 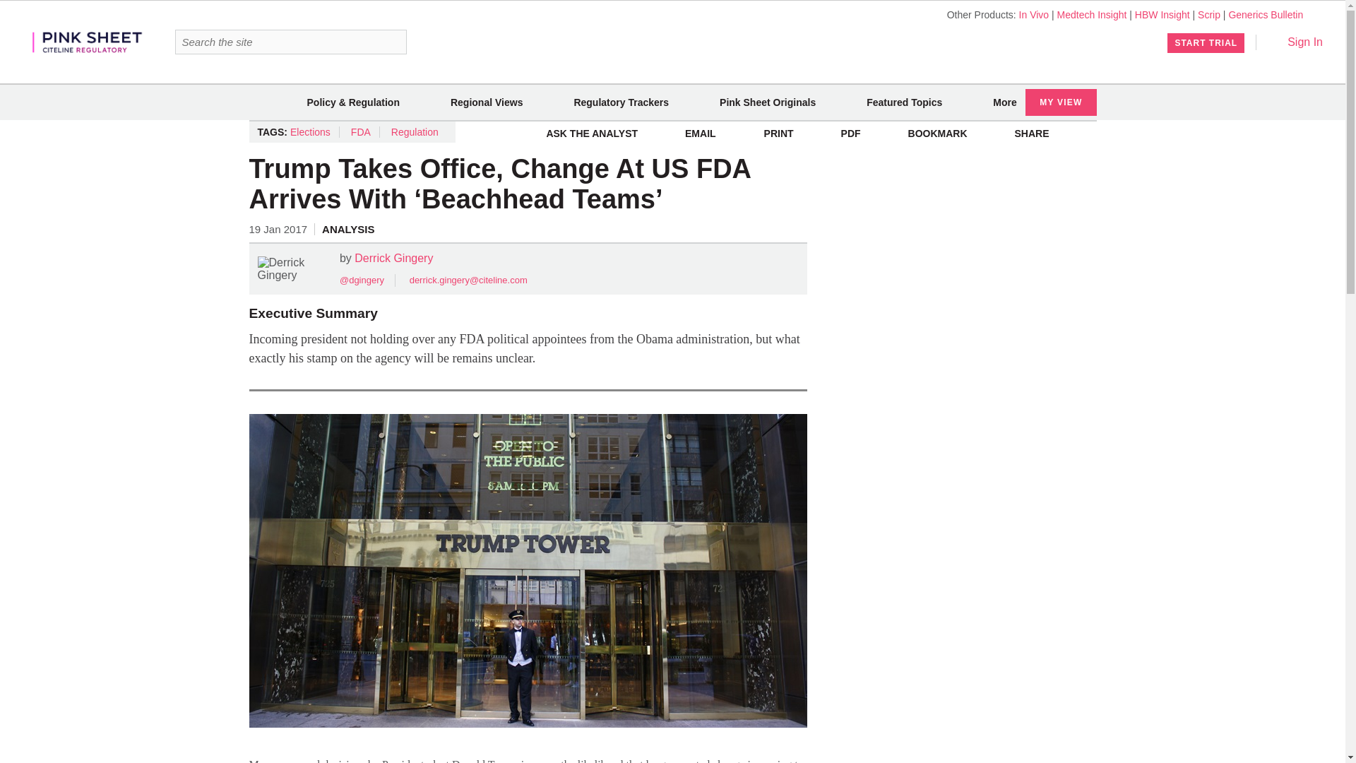 What do you see at coordinates (1034, 14) in the screenshot?
I see `In Vivo` at bounding box center [1034, 14].